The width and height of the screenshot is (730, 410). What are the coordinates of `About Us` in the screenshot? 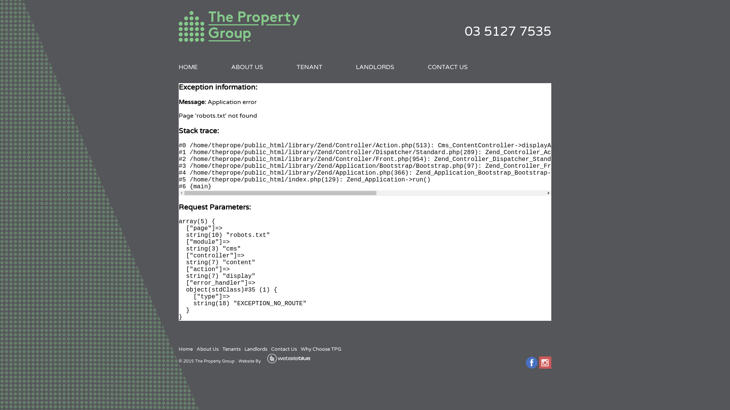 It's located at (208, 349).